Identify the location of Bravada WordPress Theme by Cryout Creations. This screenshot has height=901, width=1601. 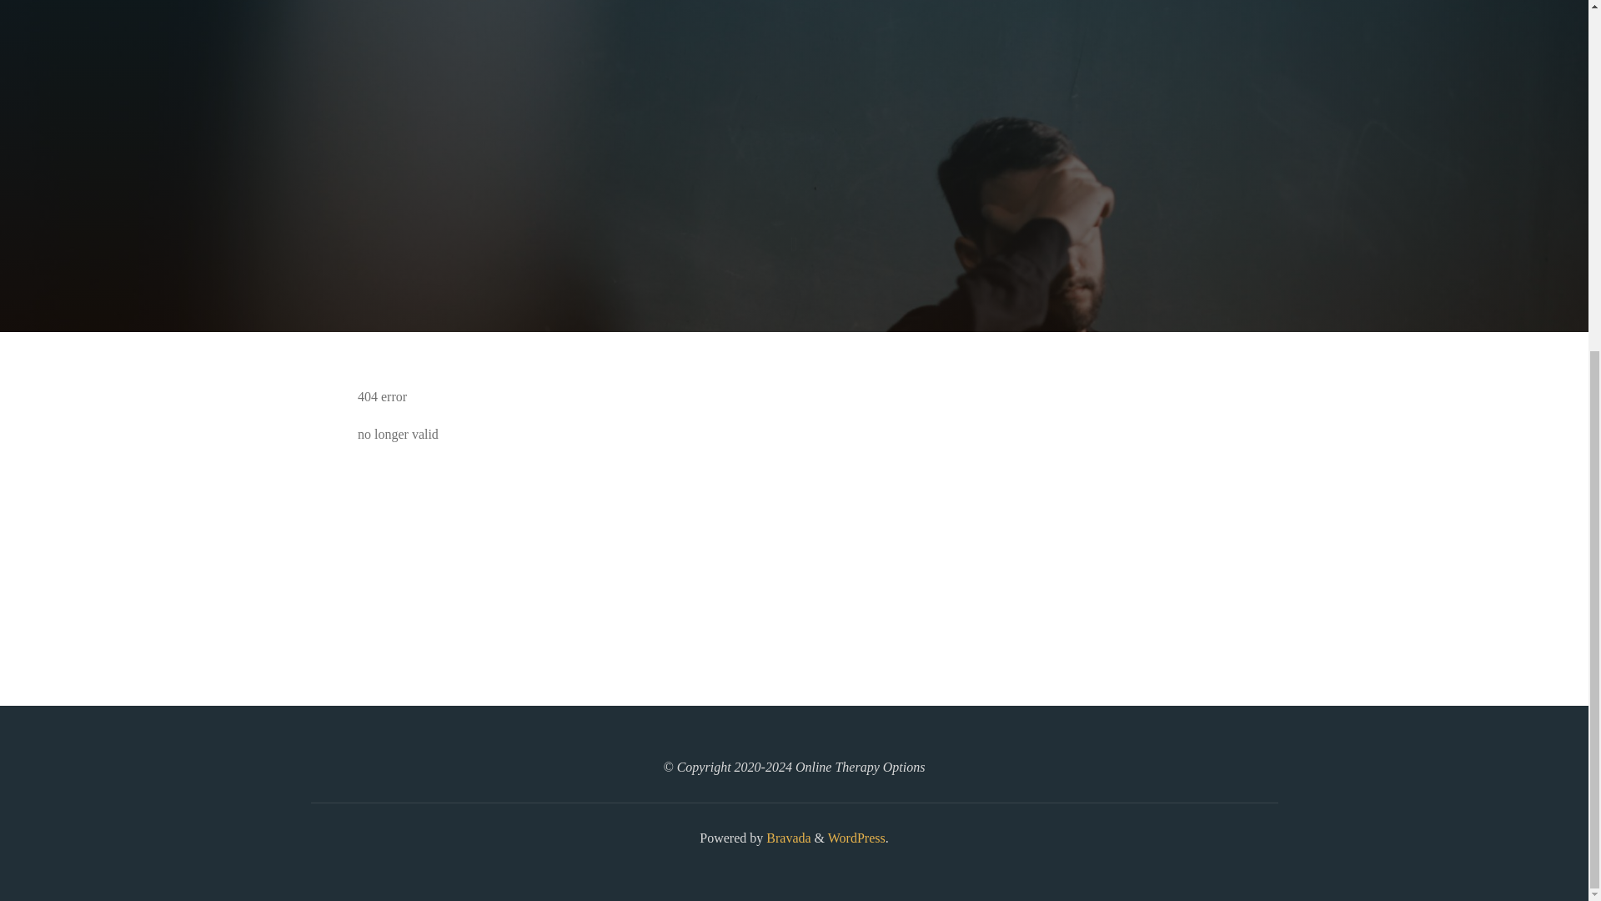
(786, 838).